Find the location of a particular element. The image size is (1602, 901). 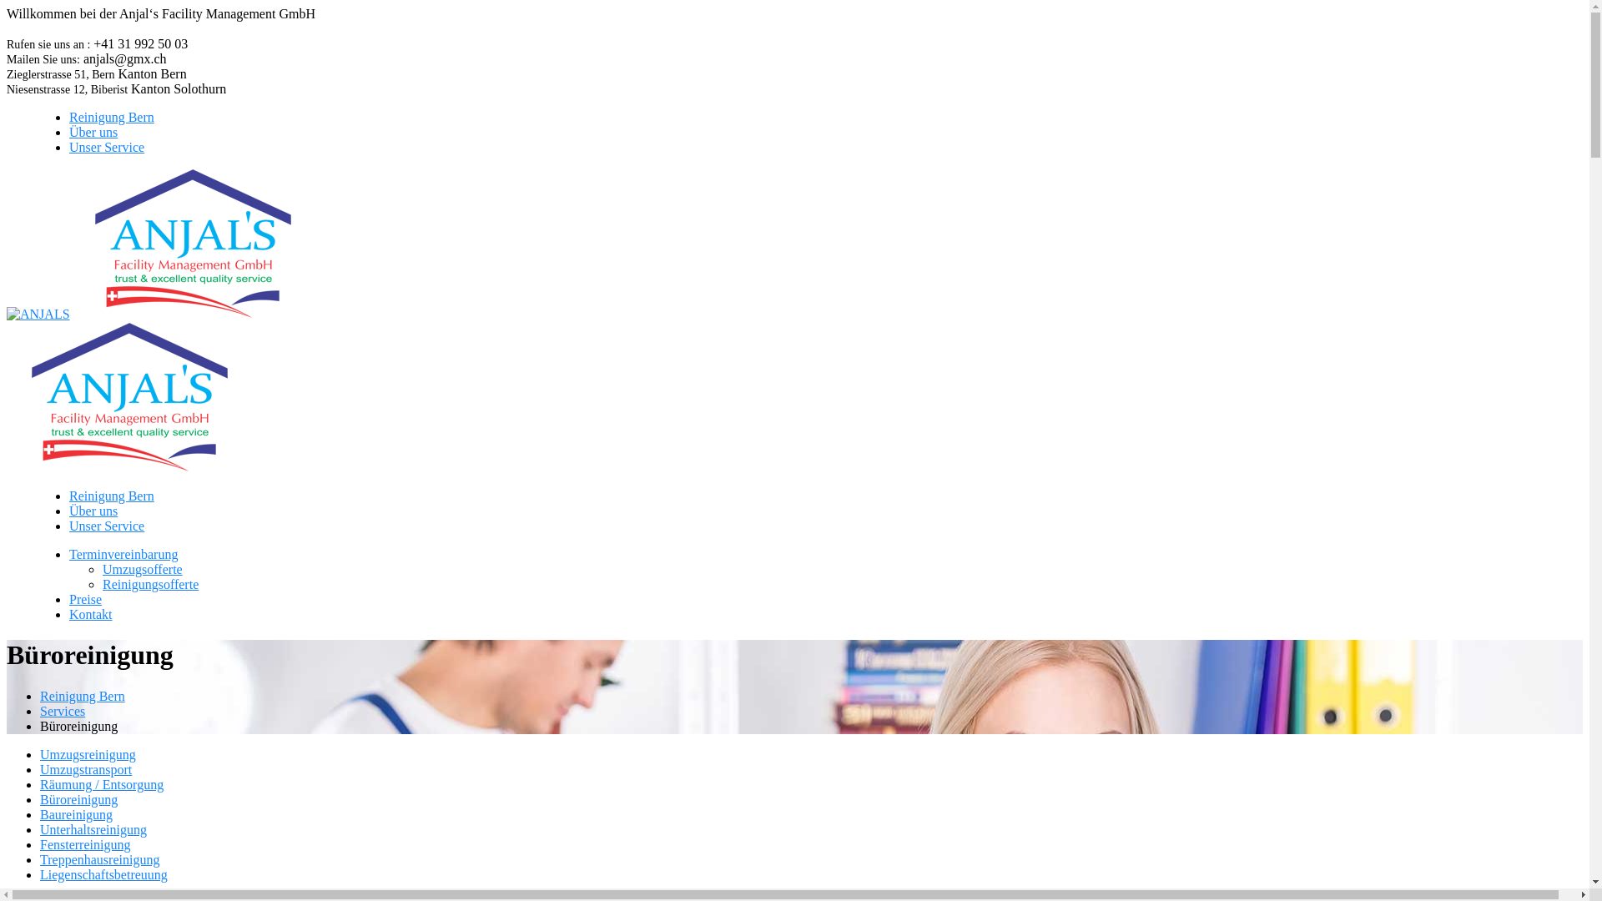

Baureinigung is located at coordinates (77, 814).